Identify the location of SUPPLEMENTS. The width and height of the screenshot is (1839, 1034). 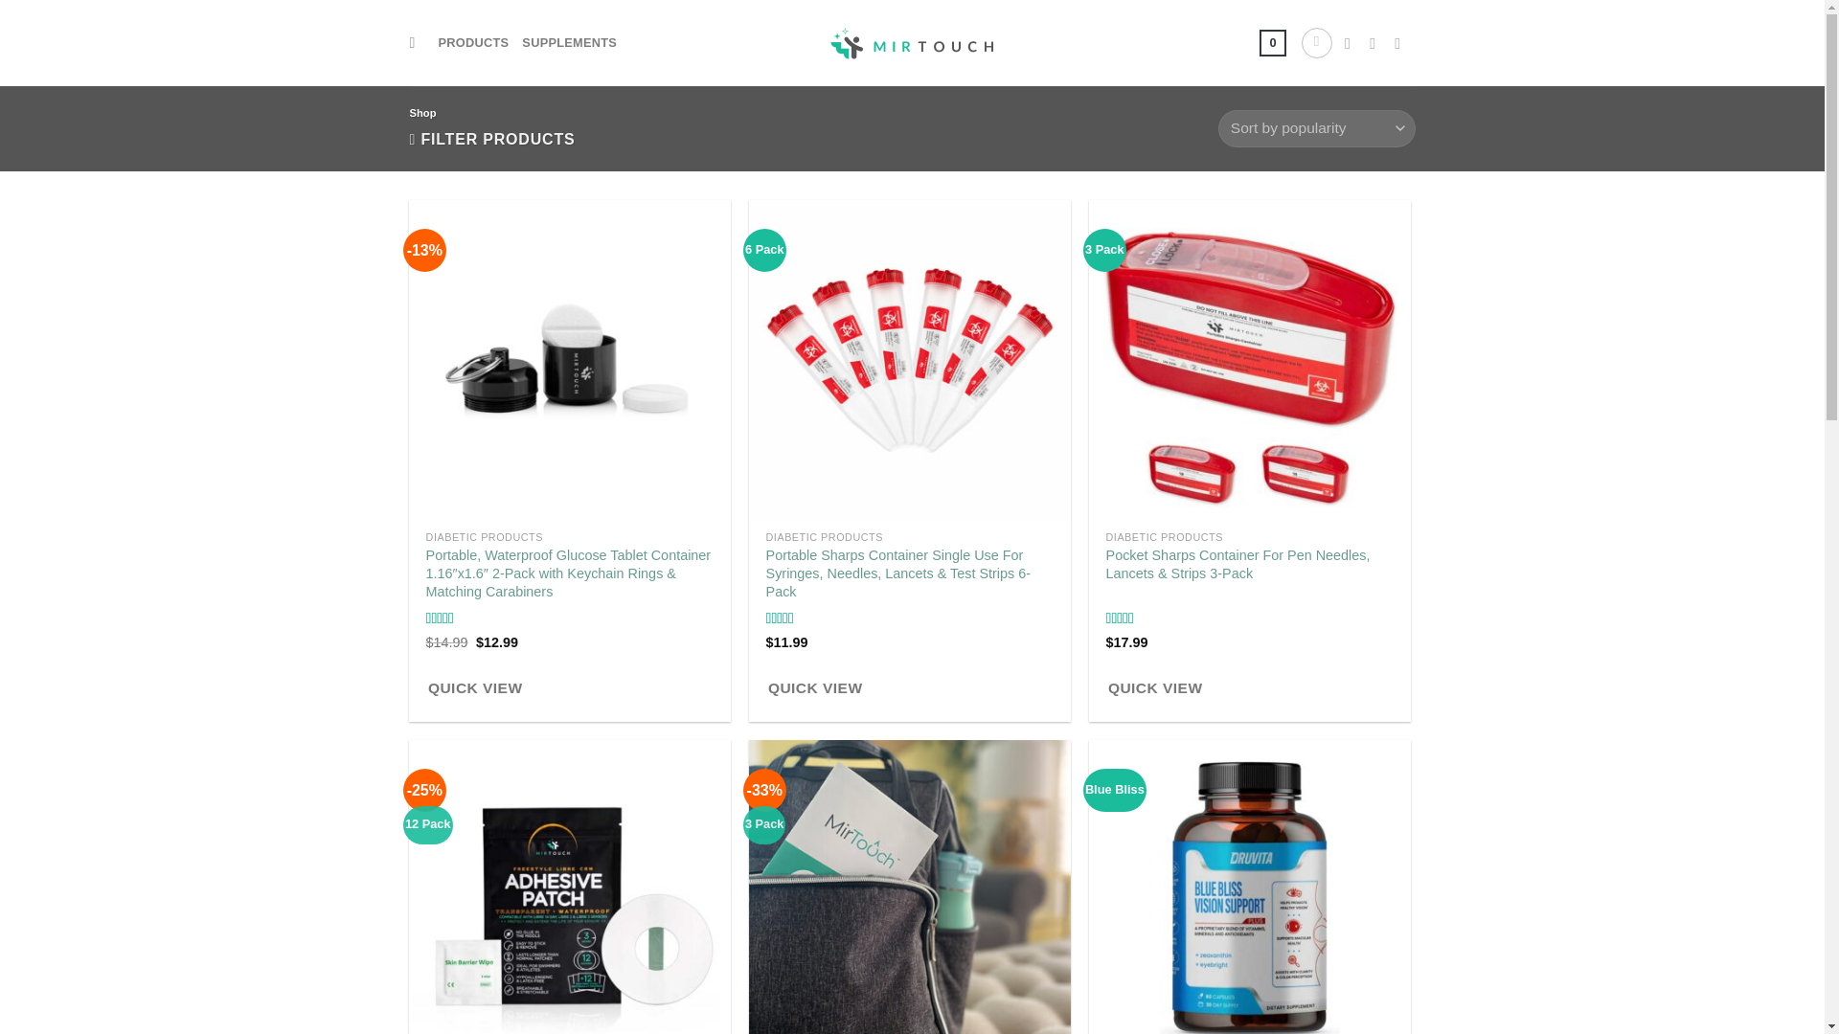
(569, 42).